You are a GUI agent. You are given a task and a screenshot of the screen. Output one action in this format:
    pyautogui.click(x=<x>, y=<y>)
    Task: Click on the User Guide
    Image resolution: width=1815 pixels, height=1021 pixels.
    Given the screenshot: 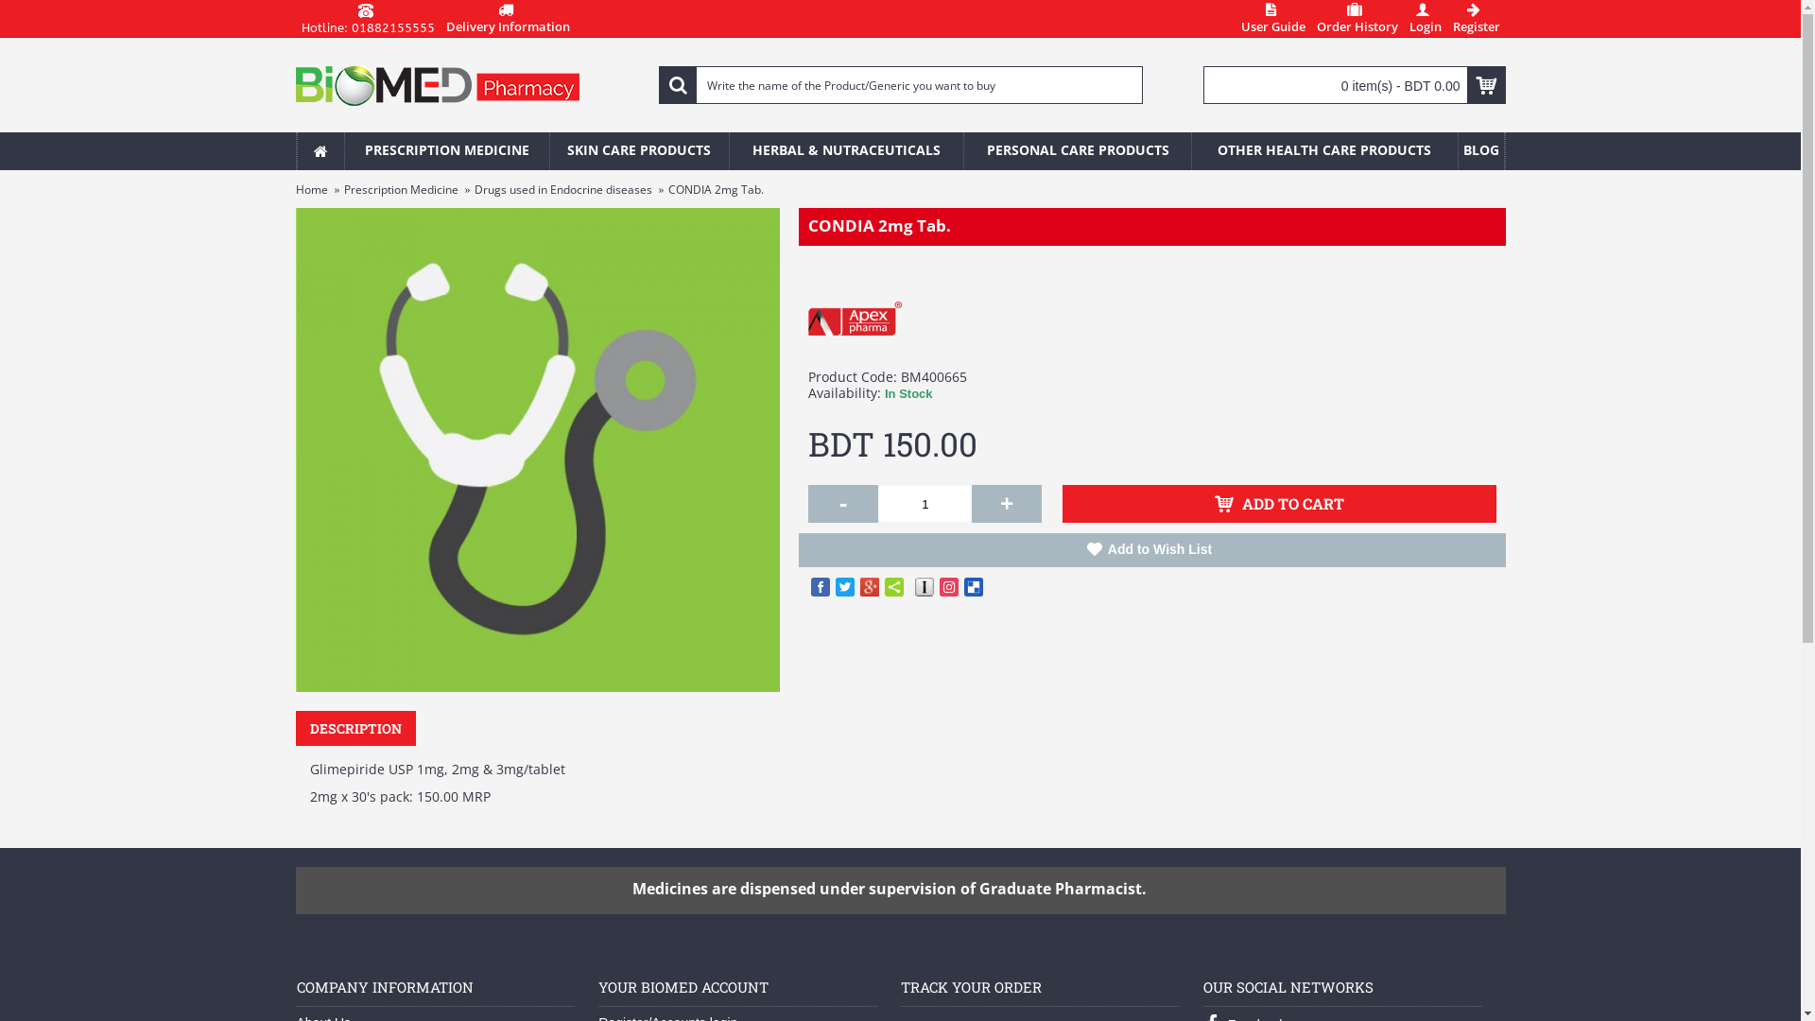 What is the action you would take?
    pyautogui.click(x=1272, y=19)
    